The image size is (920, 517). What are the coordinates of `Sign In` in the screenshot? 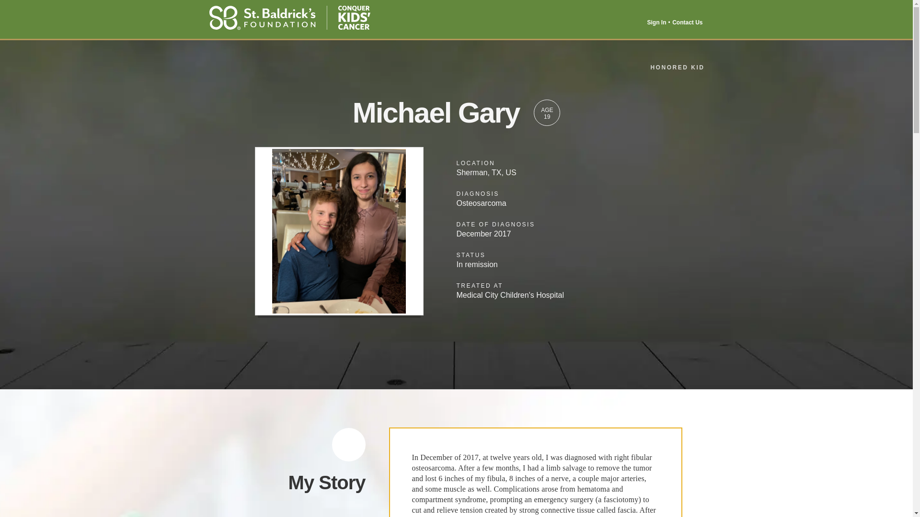 It's located at (657, 22).